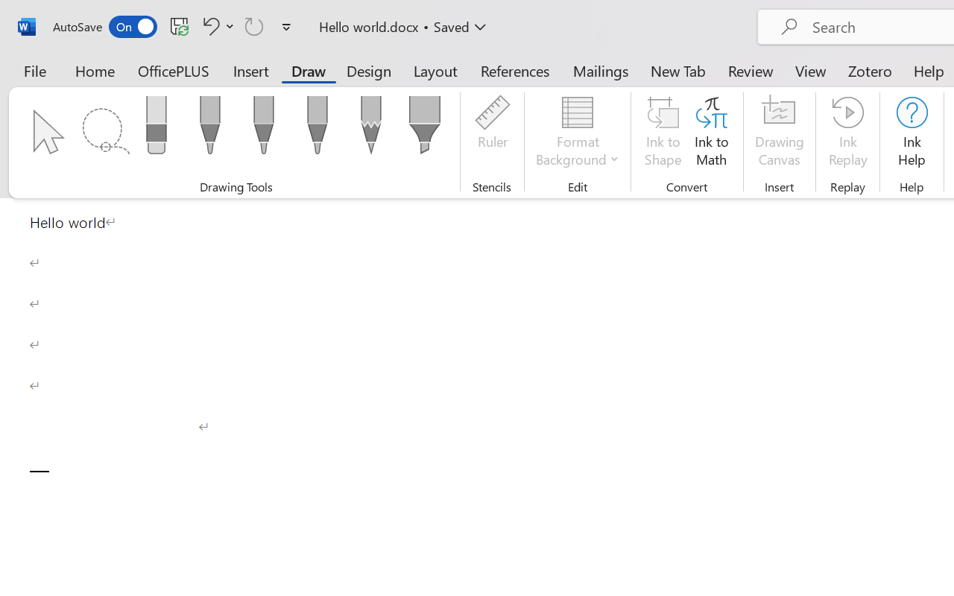 This screenshot has height=596, width=954. What do you see at coordinates (254, 26) in the screenshot?
I see `Can't Repeat` at bounding box center [254, 26].